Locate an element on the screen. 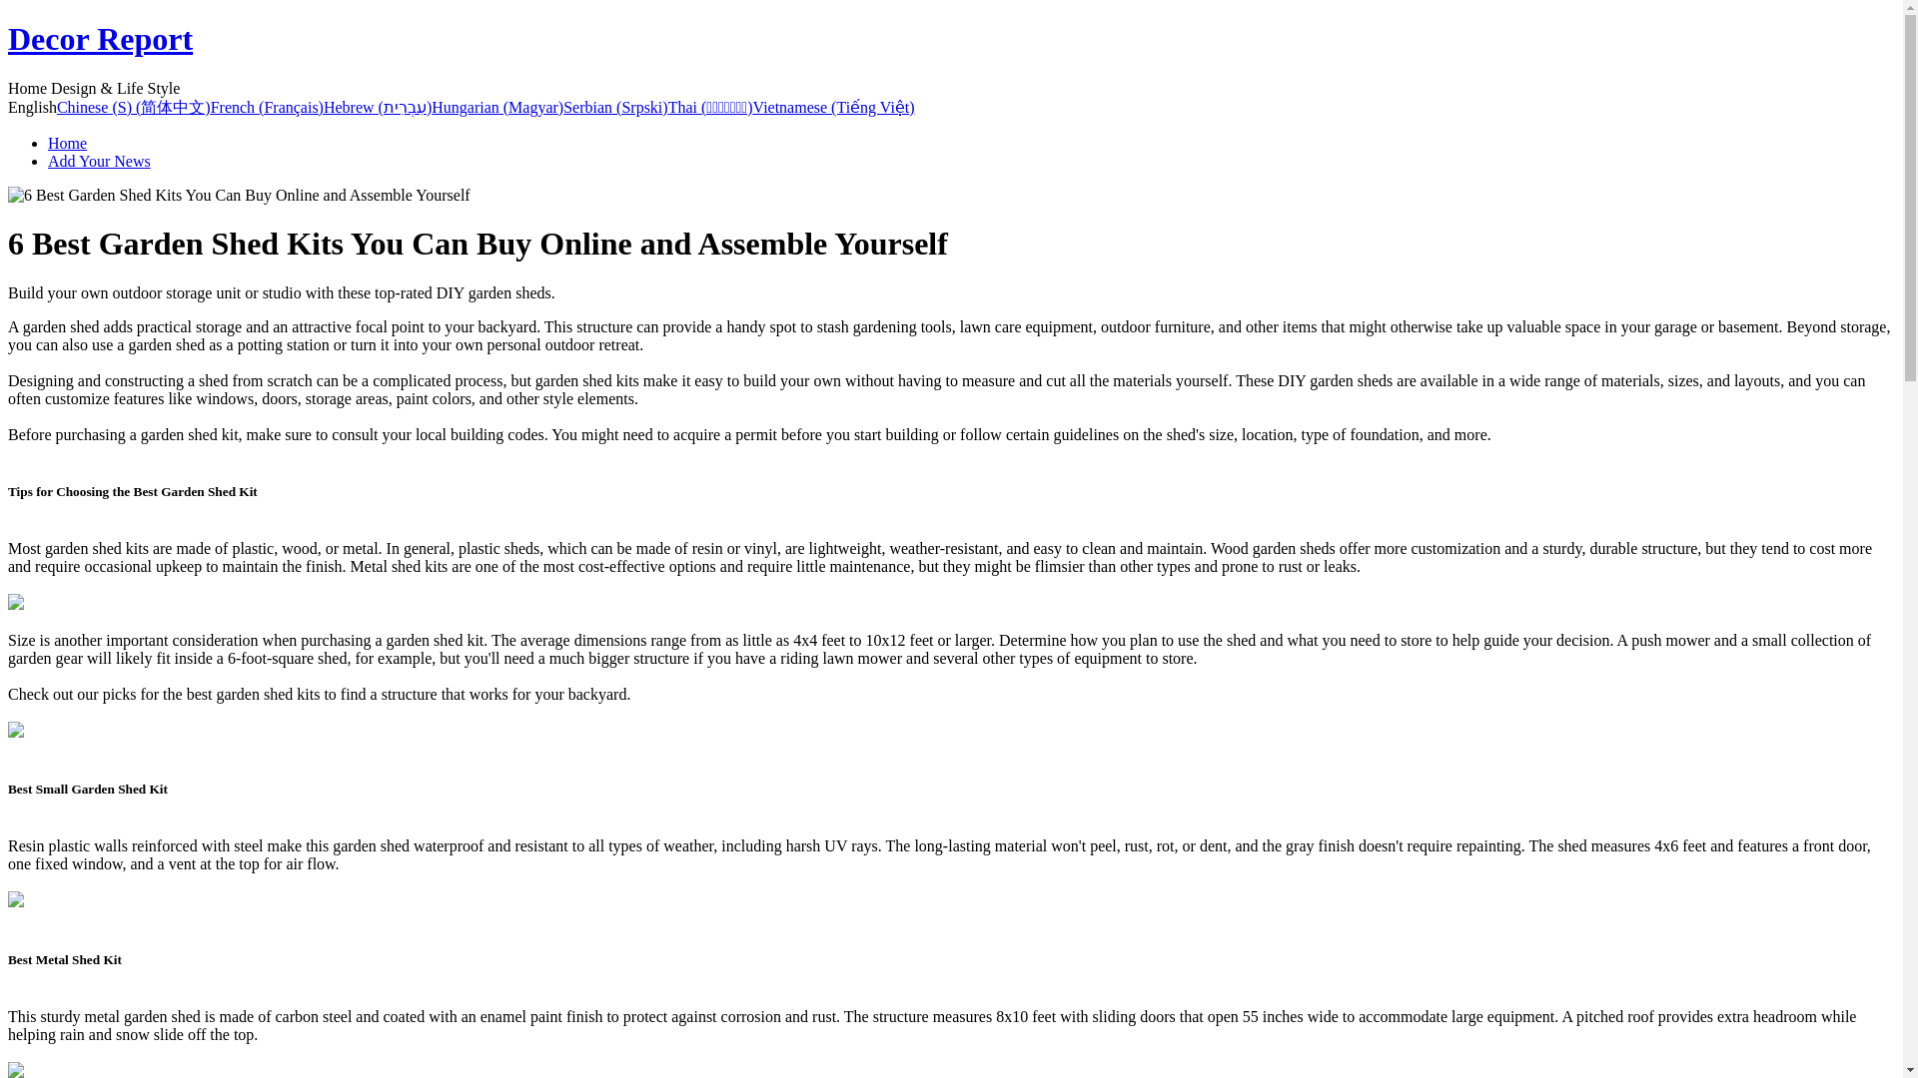 This screenshot has height=1078, width=1918. Add Your News is located at coordinates (100, 161).